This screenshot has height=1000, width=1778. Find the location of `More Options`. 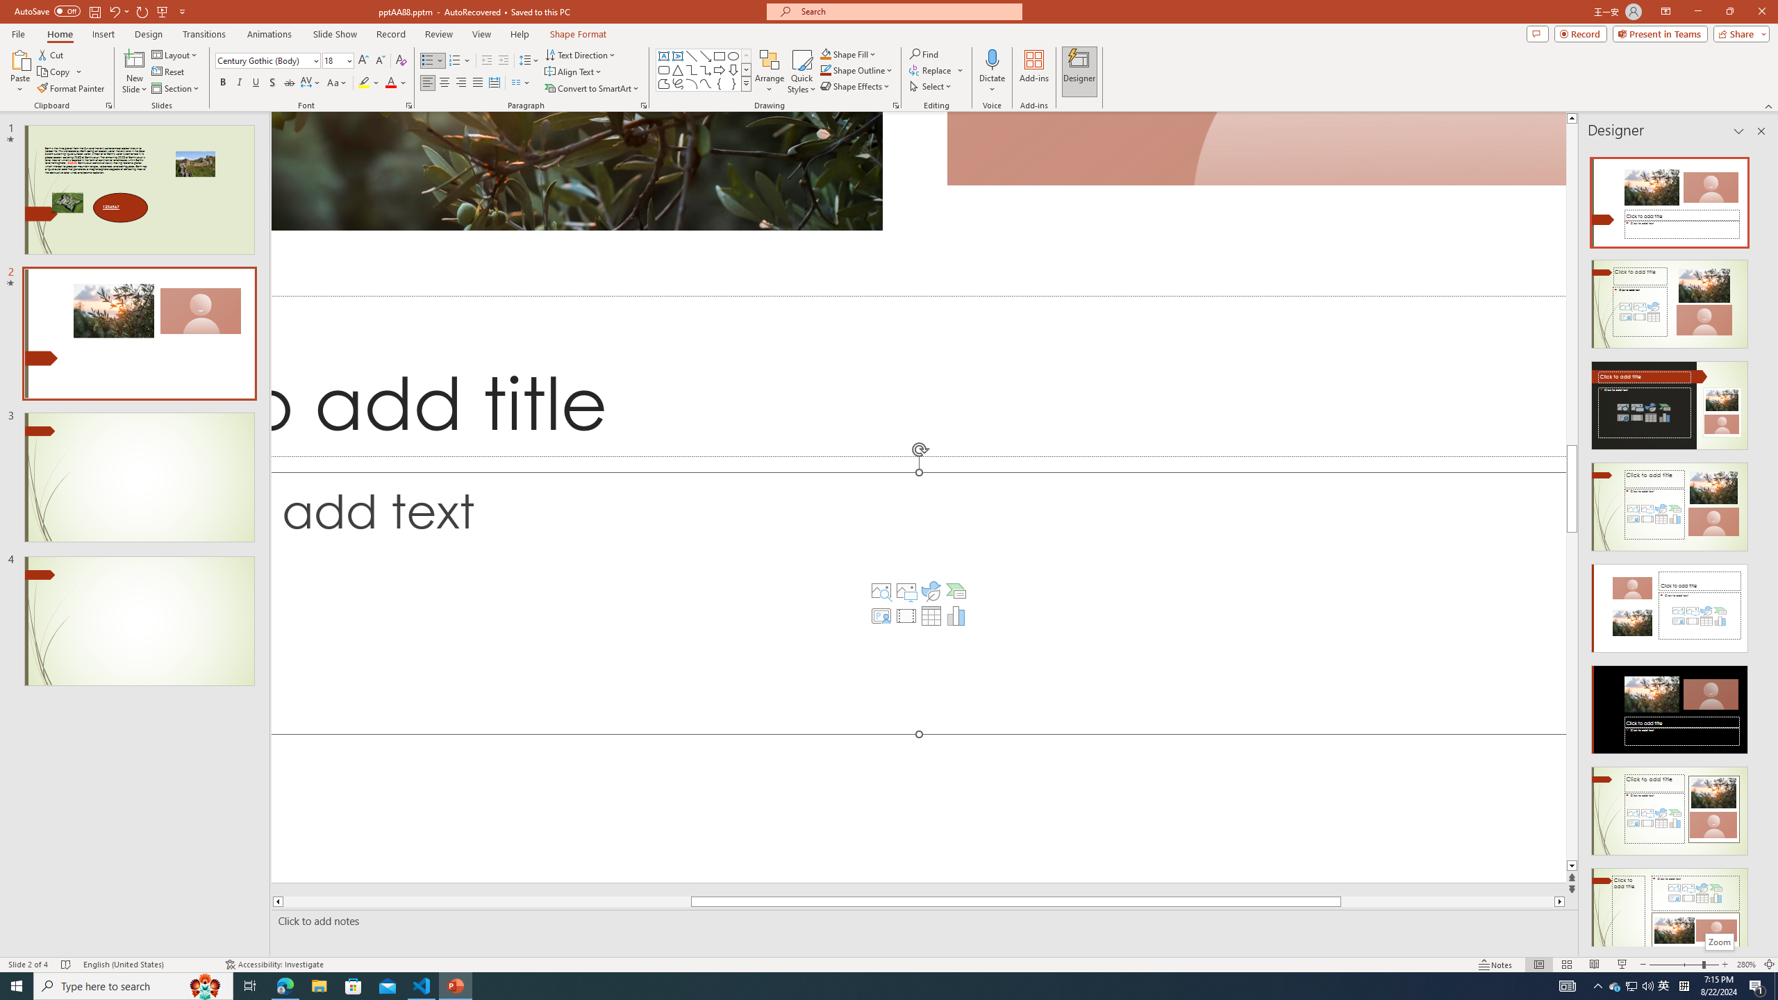

More Options is located at coordinates (992, 84).